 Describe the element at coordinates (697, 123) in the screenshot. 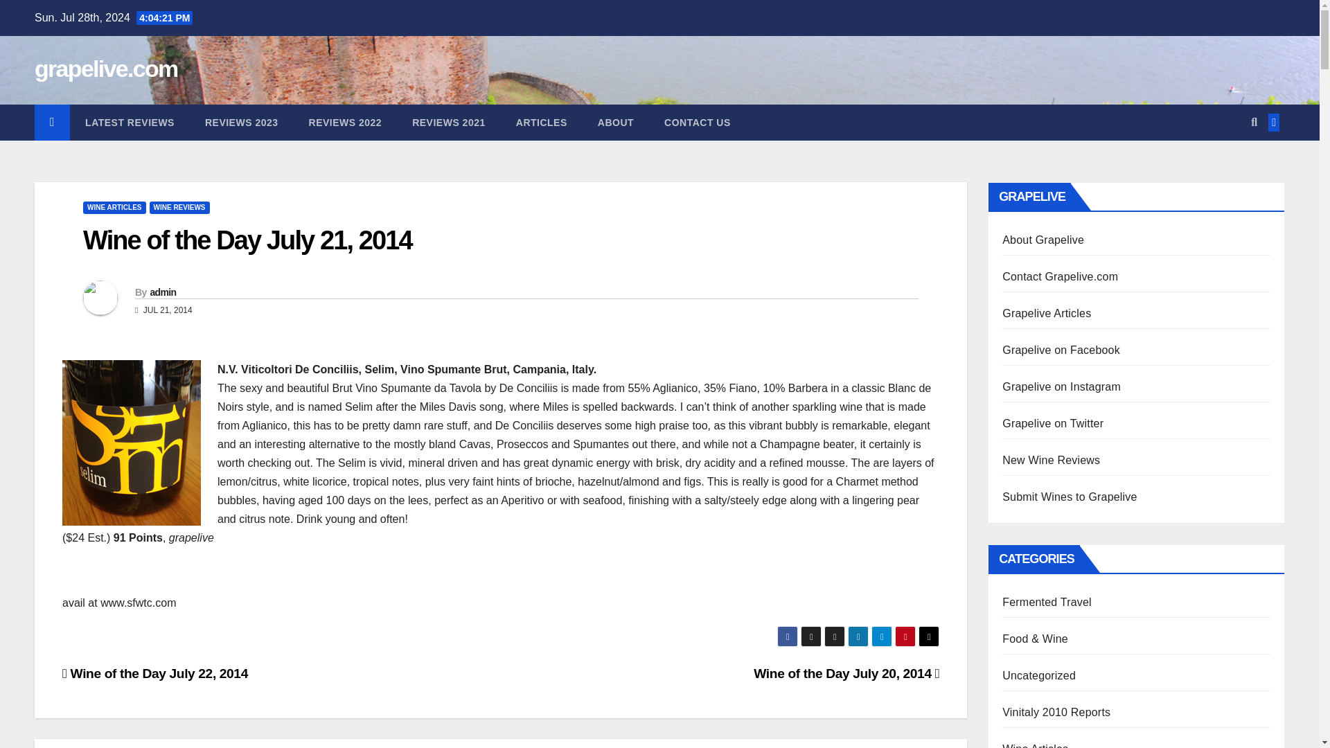

I see `Contact Us` at that location.